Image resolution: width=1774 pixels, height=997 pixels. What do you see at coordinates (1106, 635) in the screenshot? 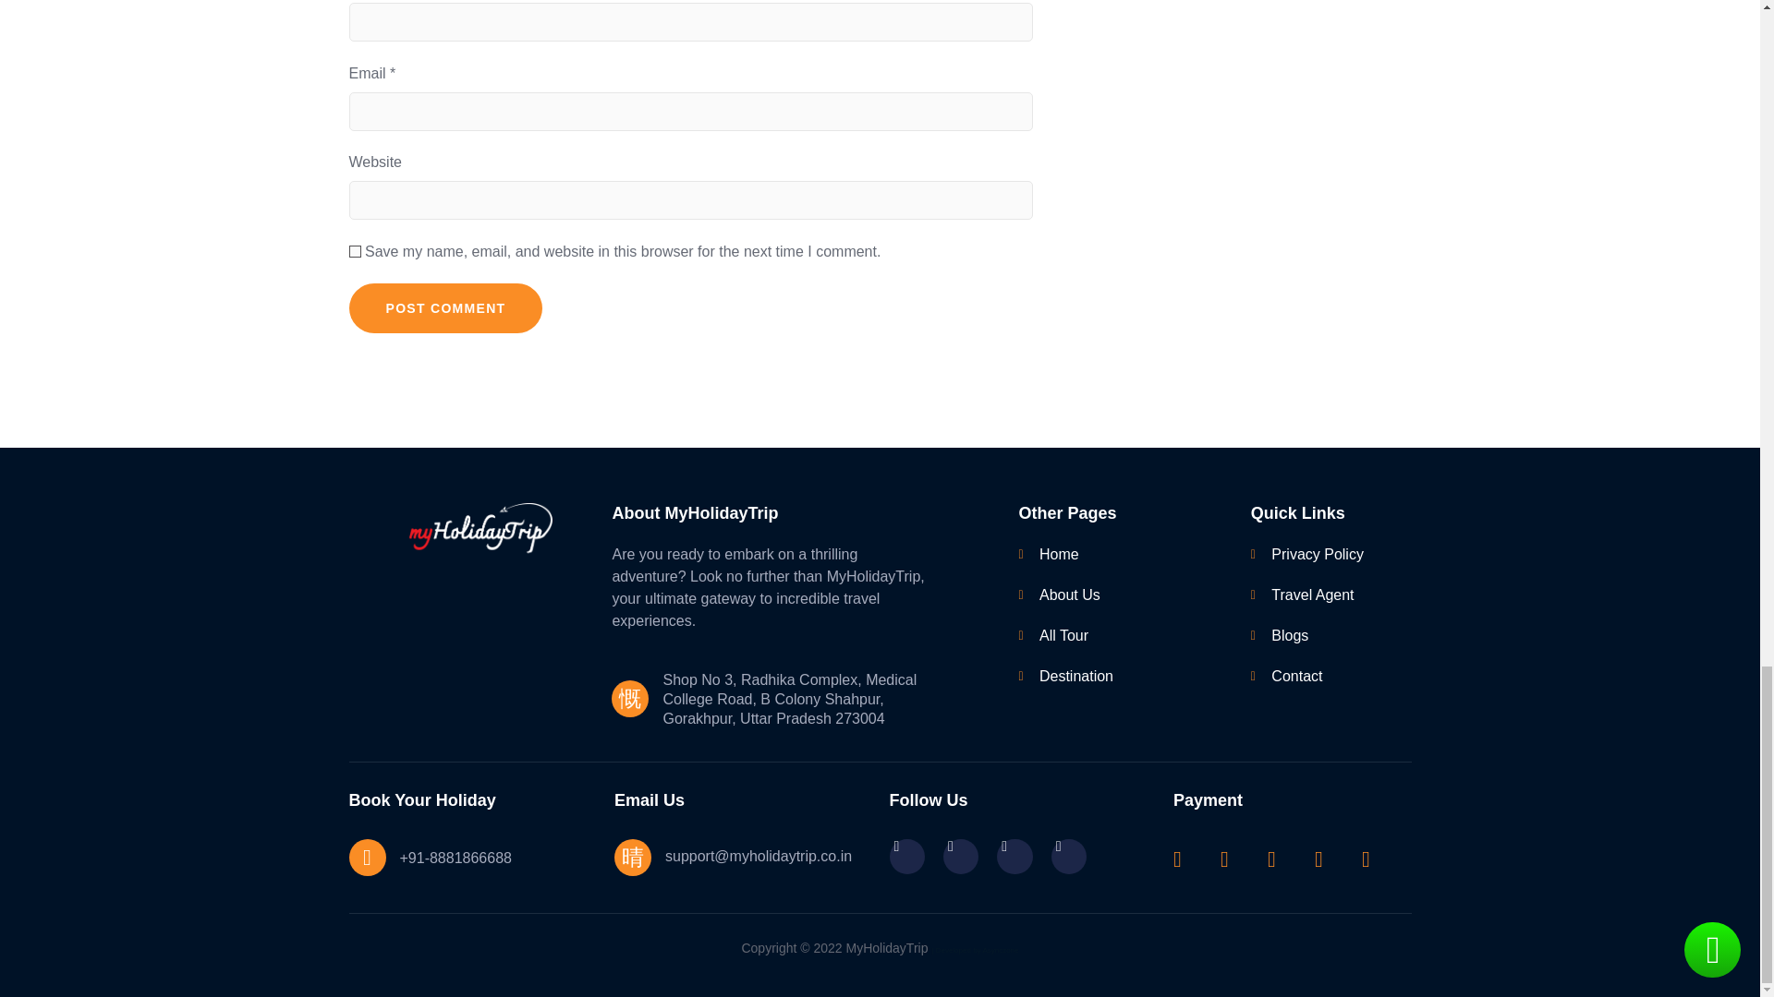
I see `All Tour` at bounding box center [1106, 635].